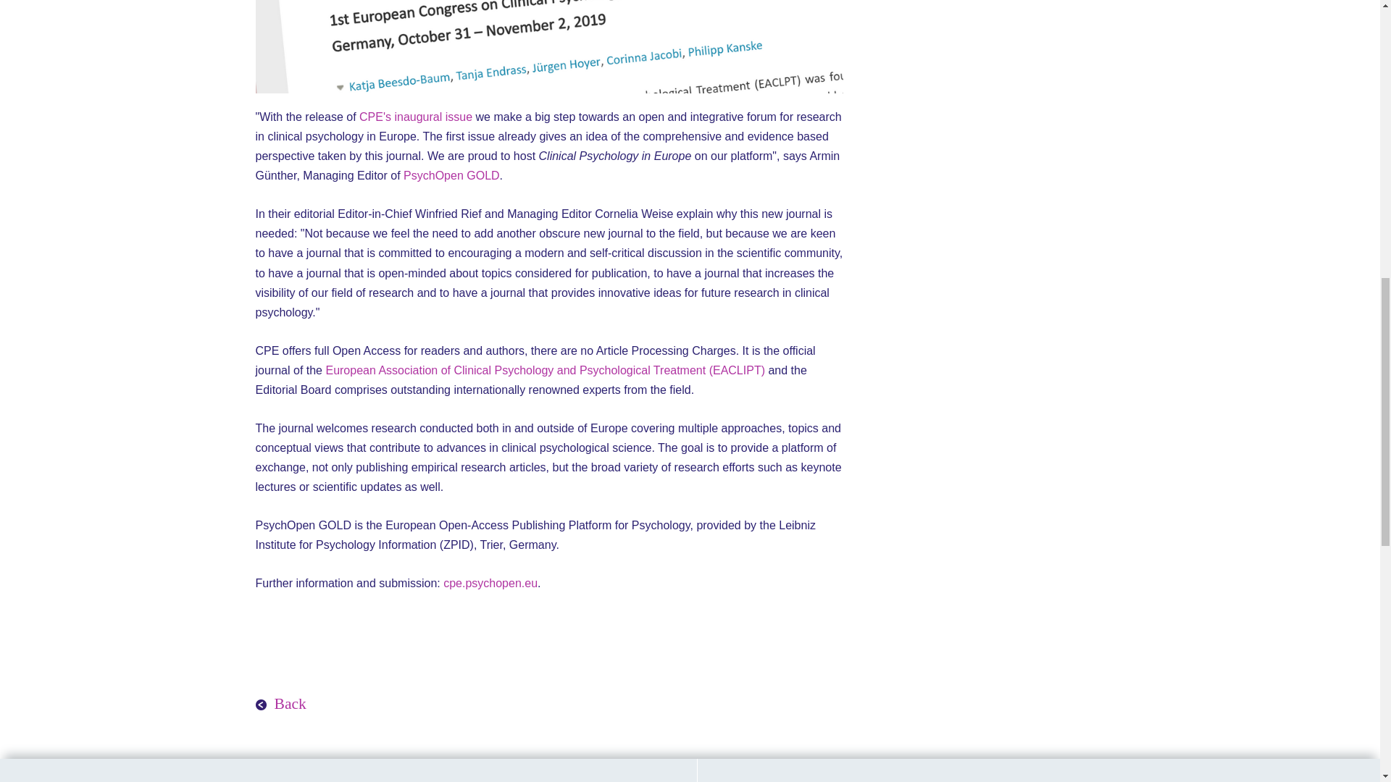 The image size is (1391, 782). What do you see at coordinates (451, 175) in the screenshot?
I see `PsychOpen GOLD` at bounding box center [451, 175].